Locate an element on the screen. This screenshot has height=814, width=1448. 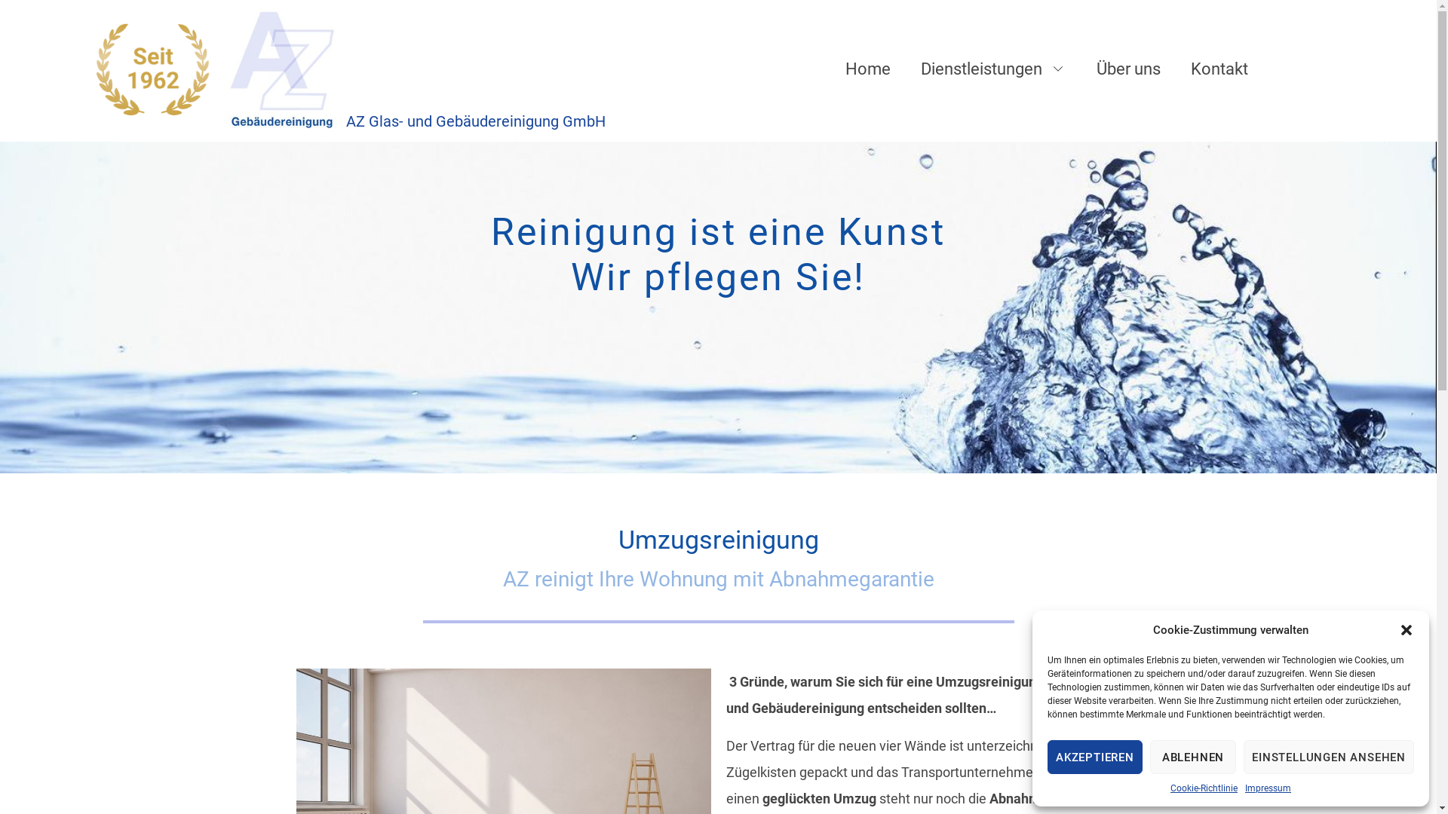
Impressum is located at coordinates (1269, 788).